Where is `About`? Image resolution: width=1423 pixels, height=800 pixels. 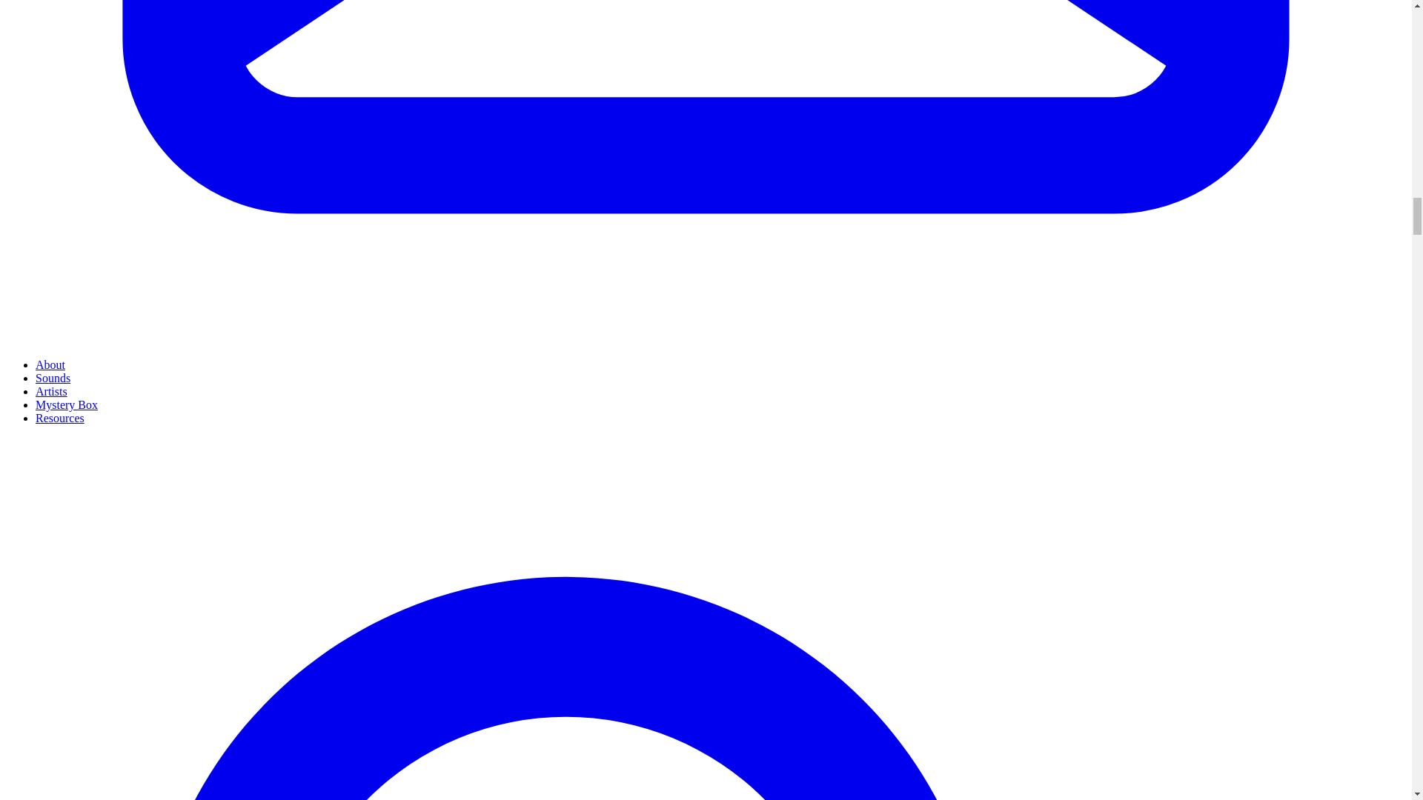
About is located at coordinates (50, 364).